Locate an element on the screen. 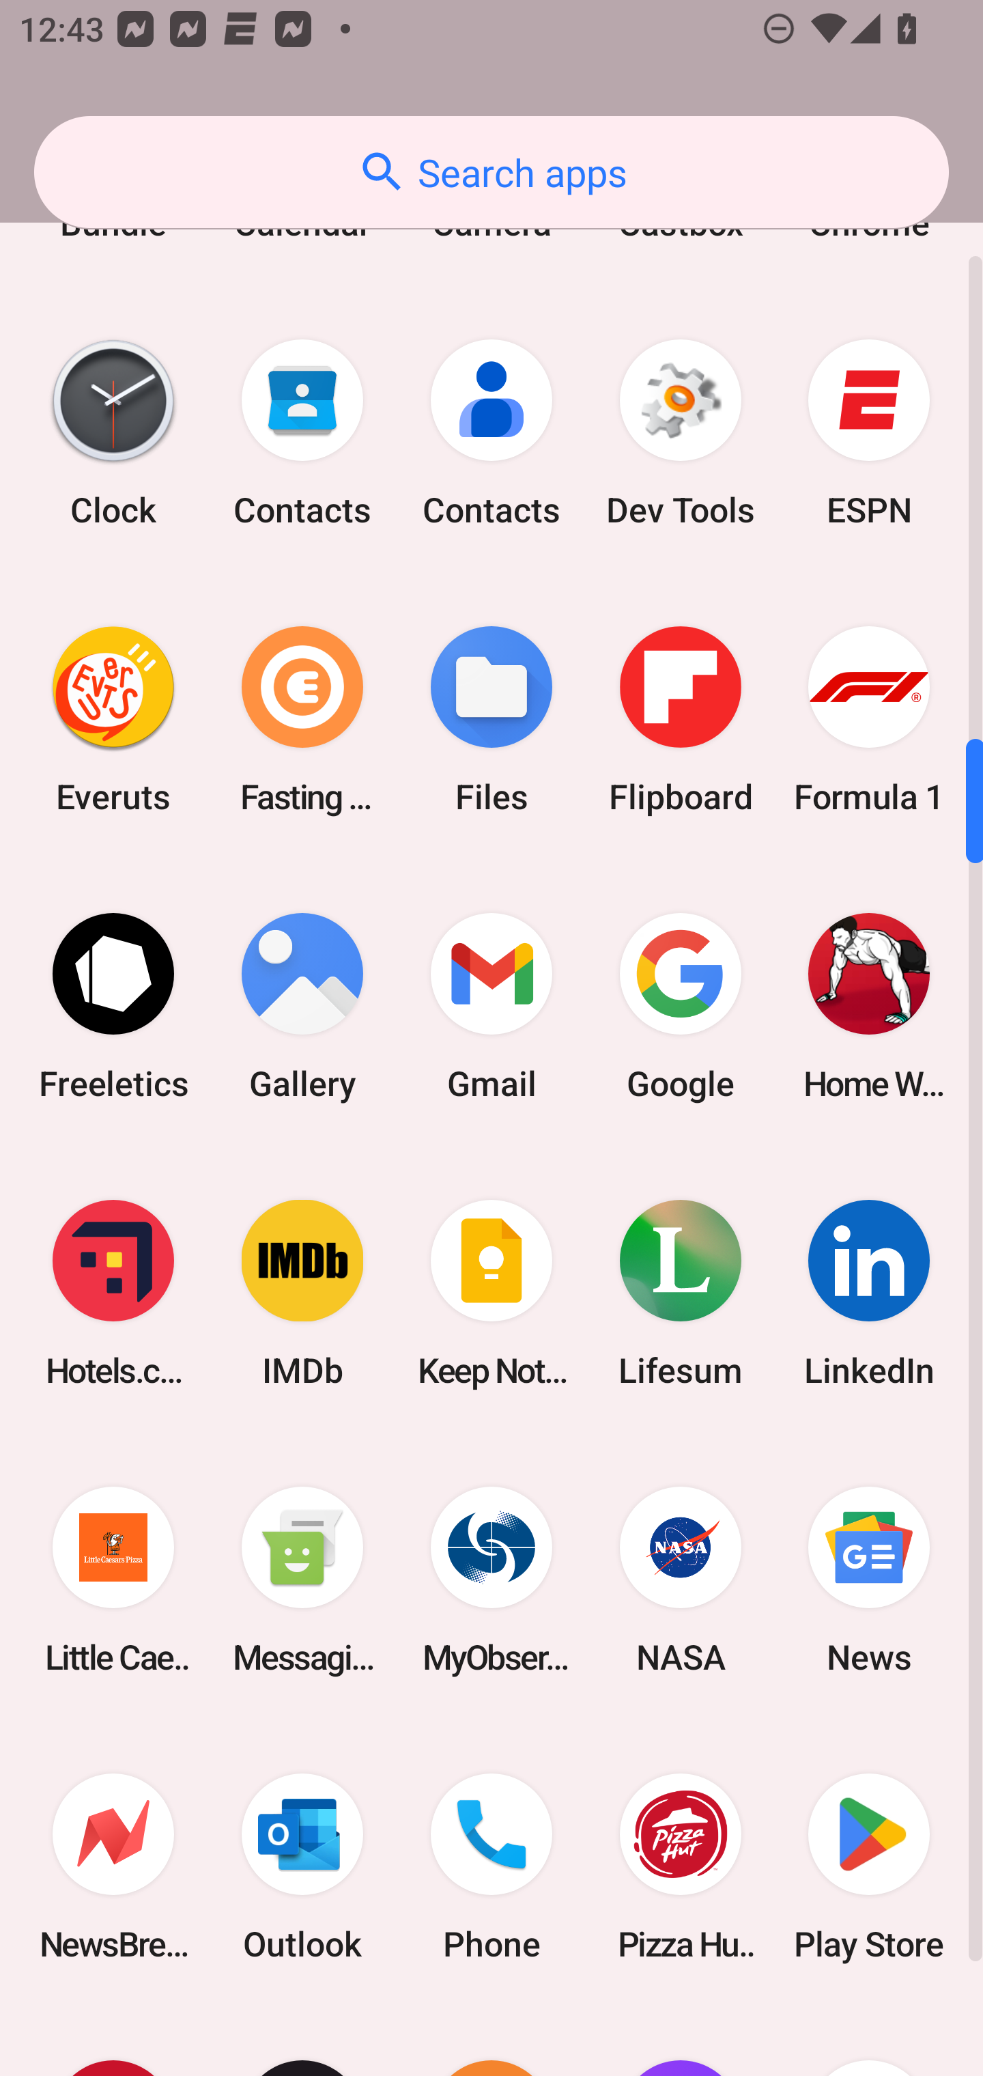 The height and width of the screenshot is (2076, 983). Gallery is located at coordinates (302, 1007).